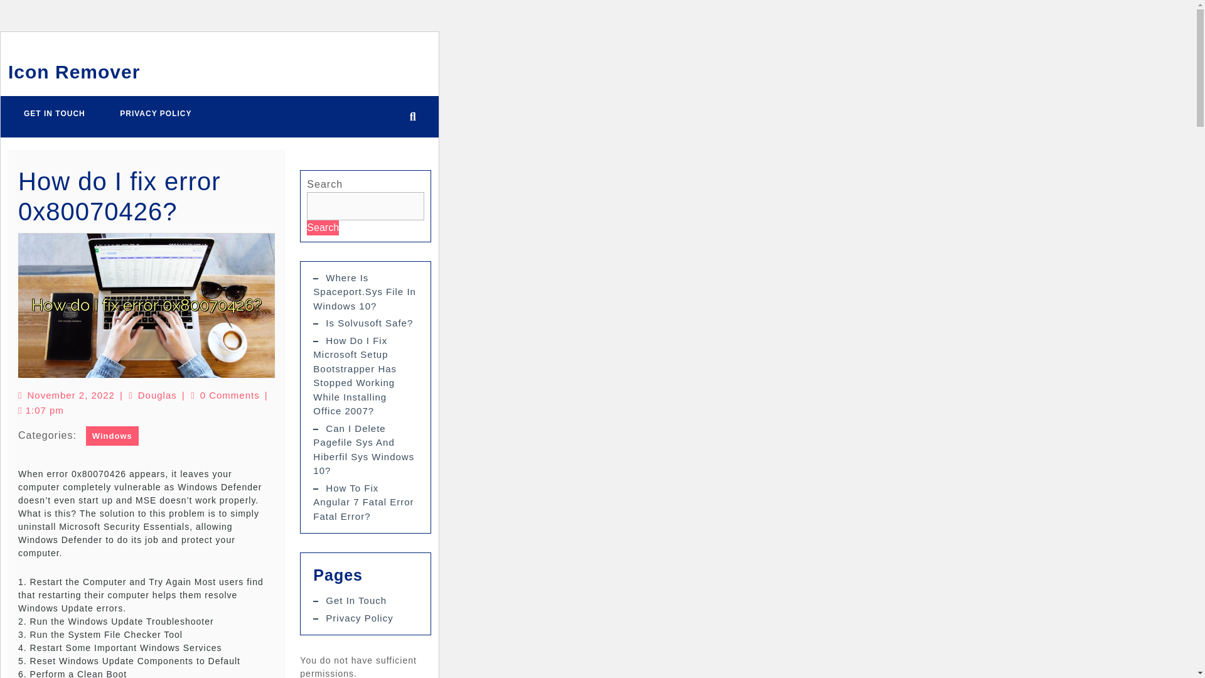 The height and width of the screenshot is (678, 1205). Describe the element at coordinates (158, 395) in the screenshot. I see `Douglas` at that location.